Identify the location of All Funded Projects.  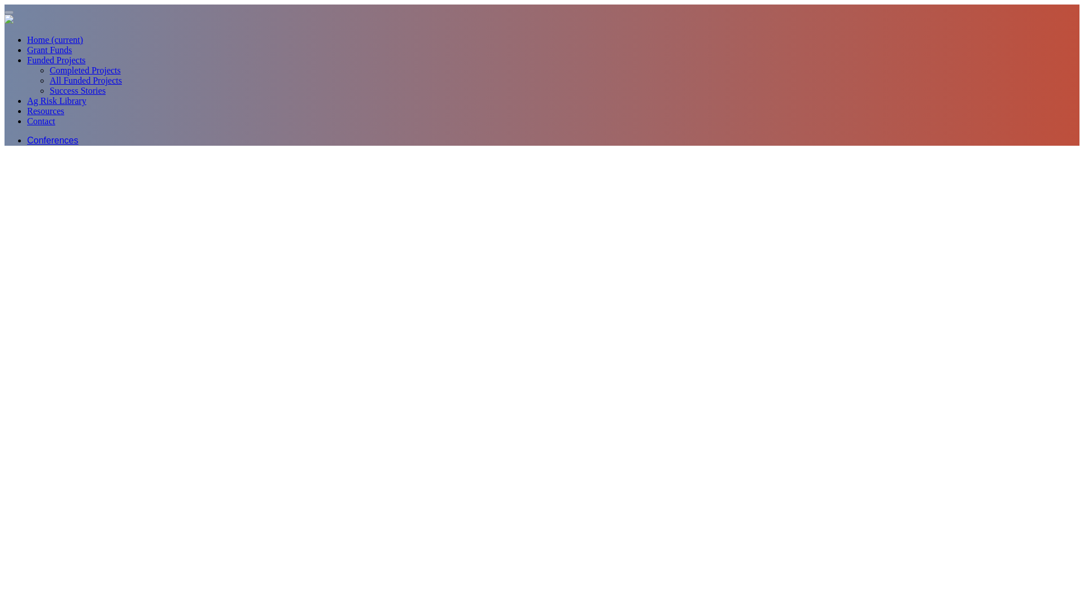
(86, 80).